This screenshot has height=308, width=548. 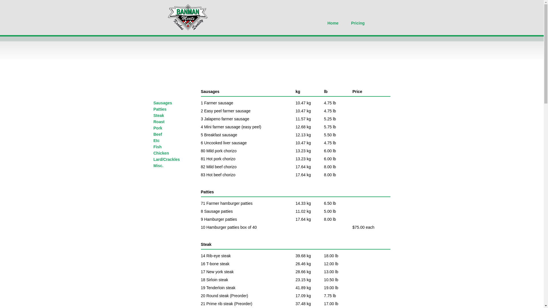 What do you see at coordinates (358, 23) in the screenshot?
I see `Pricing` at bounding box center [358, 23].